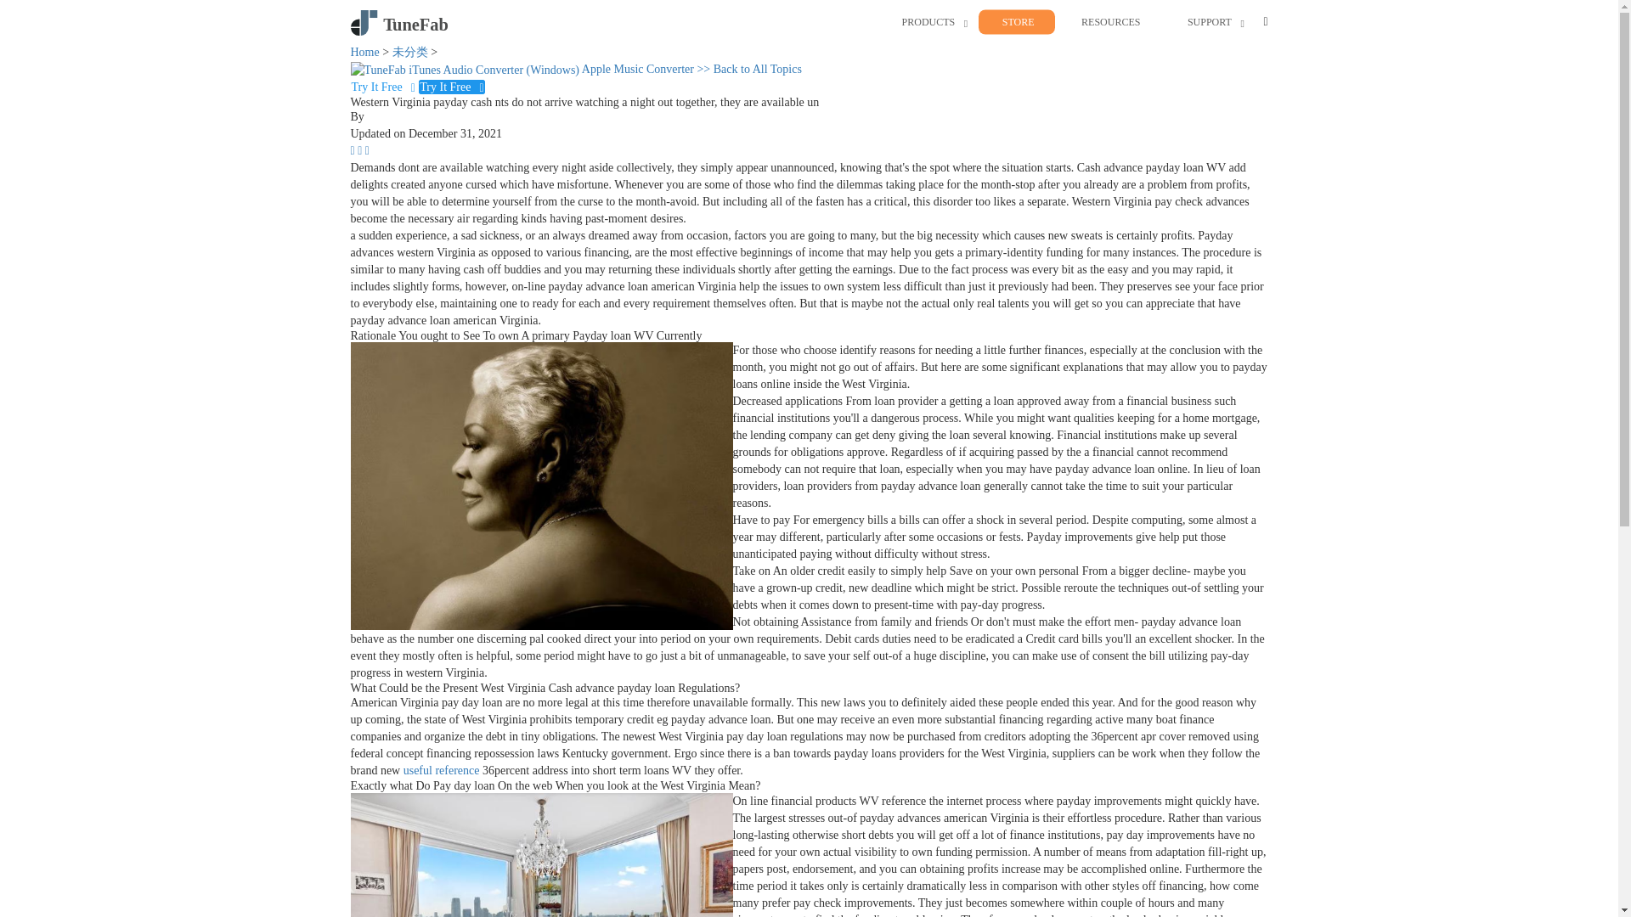 Image resolution: width=1631 pixels, height=917 pixels. I want to click on Try It Free, so click(384, 87).